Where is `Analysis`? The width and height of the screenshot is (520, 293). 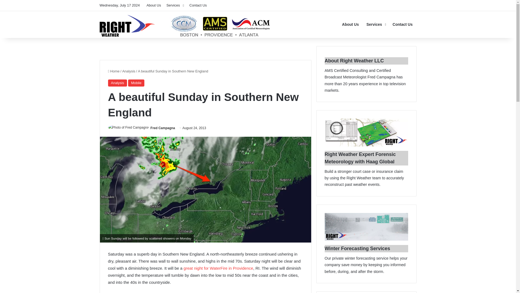
Analysis is located at coordinates (129, 71).